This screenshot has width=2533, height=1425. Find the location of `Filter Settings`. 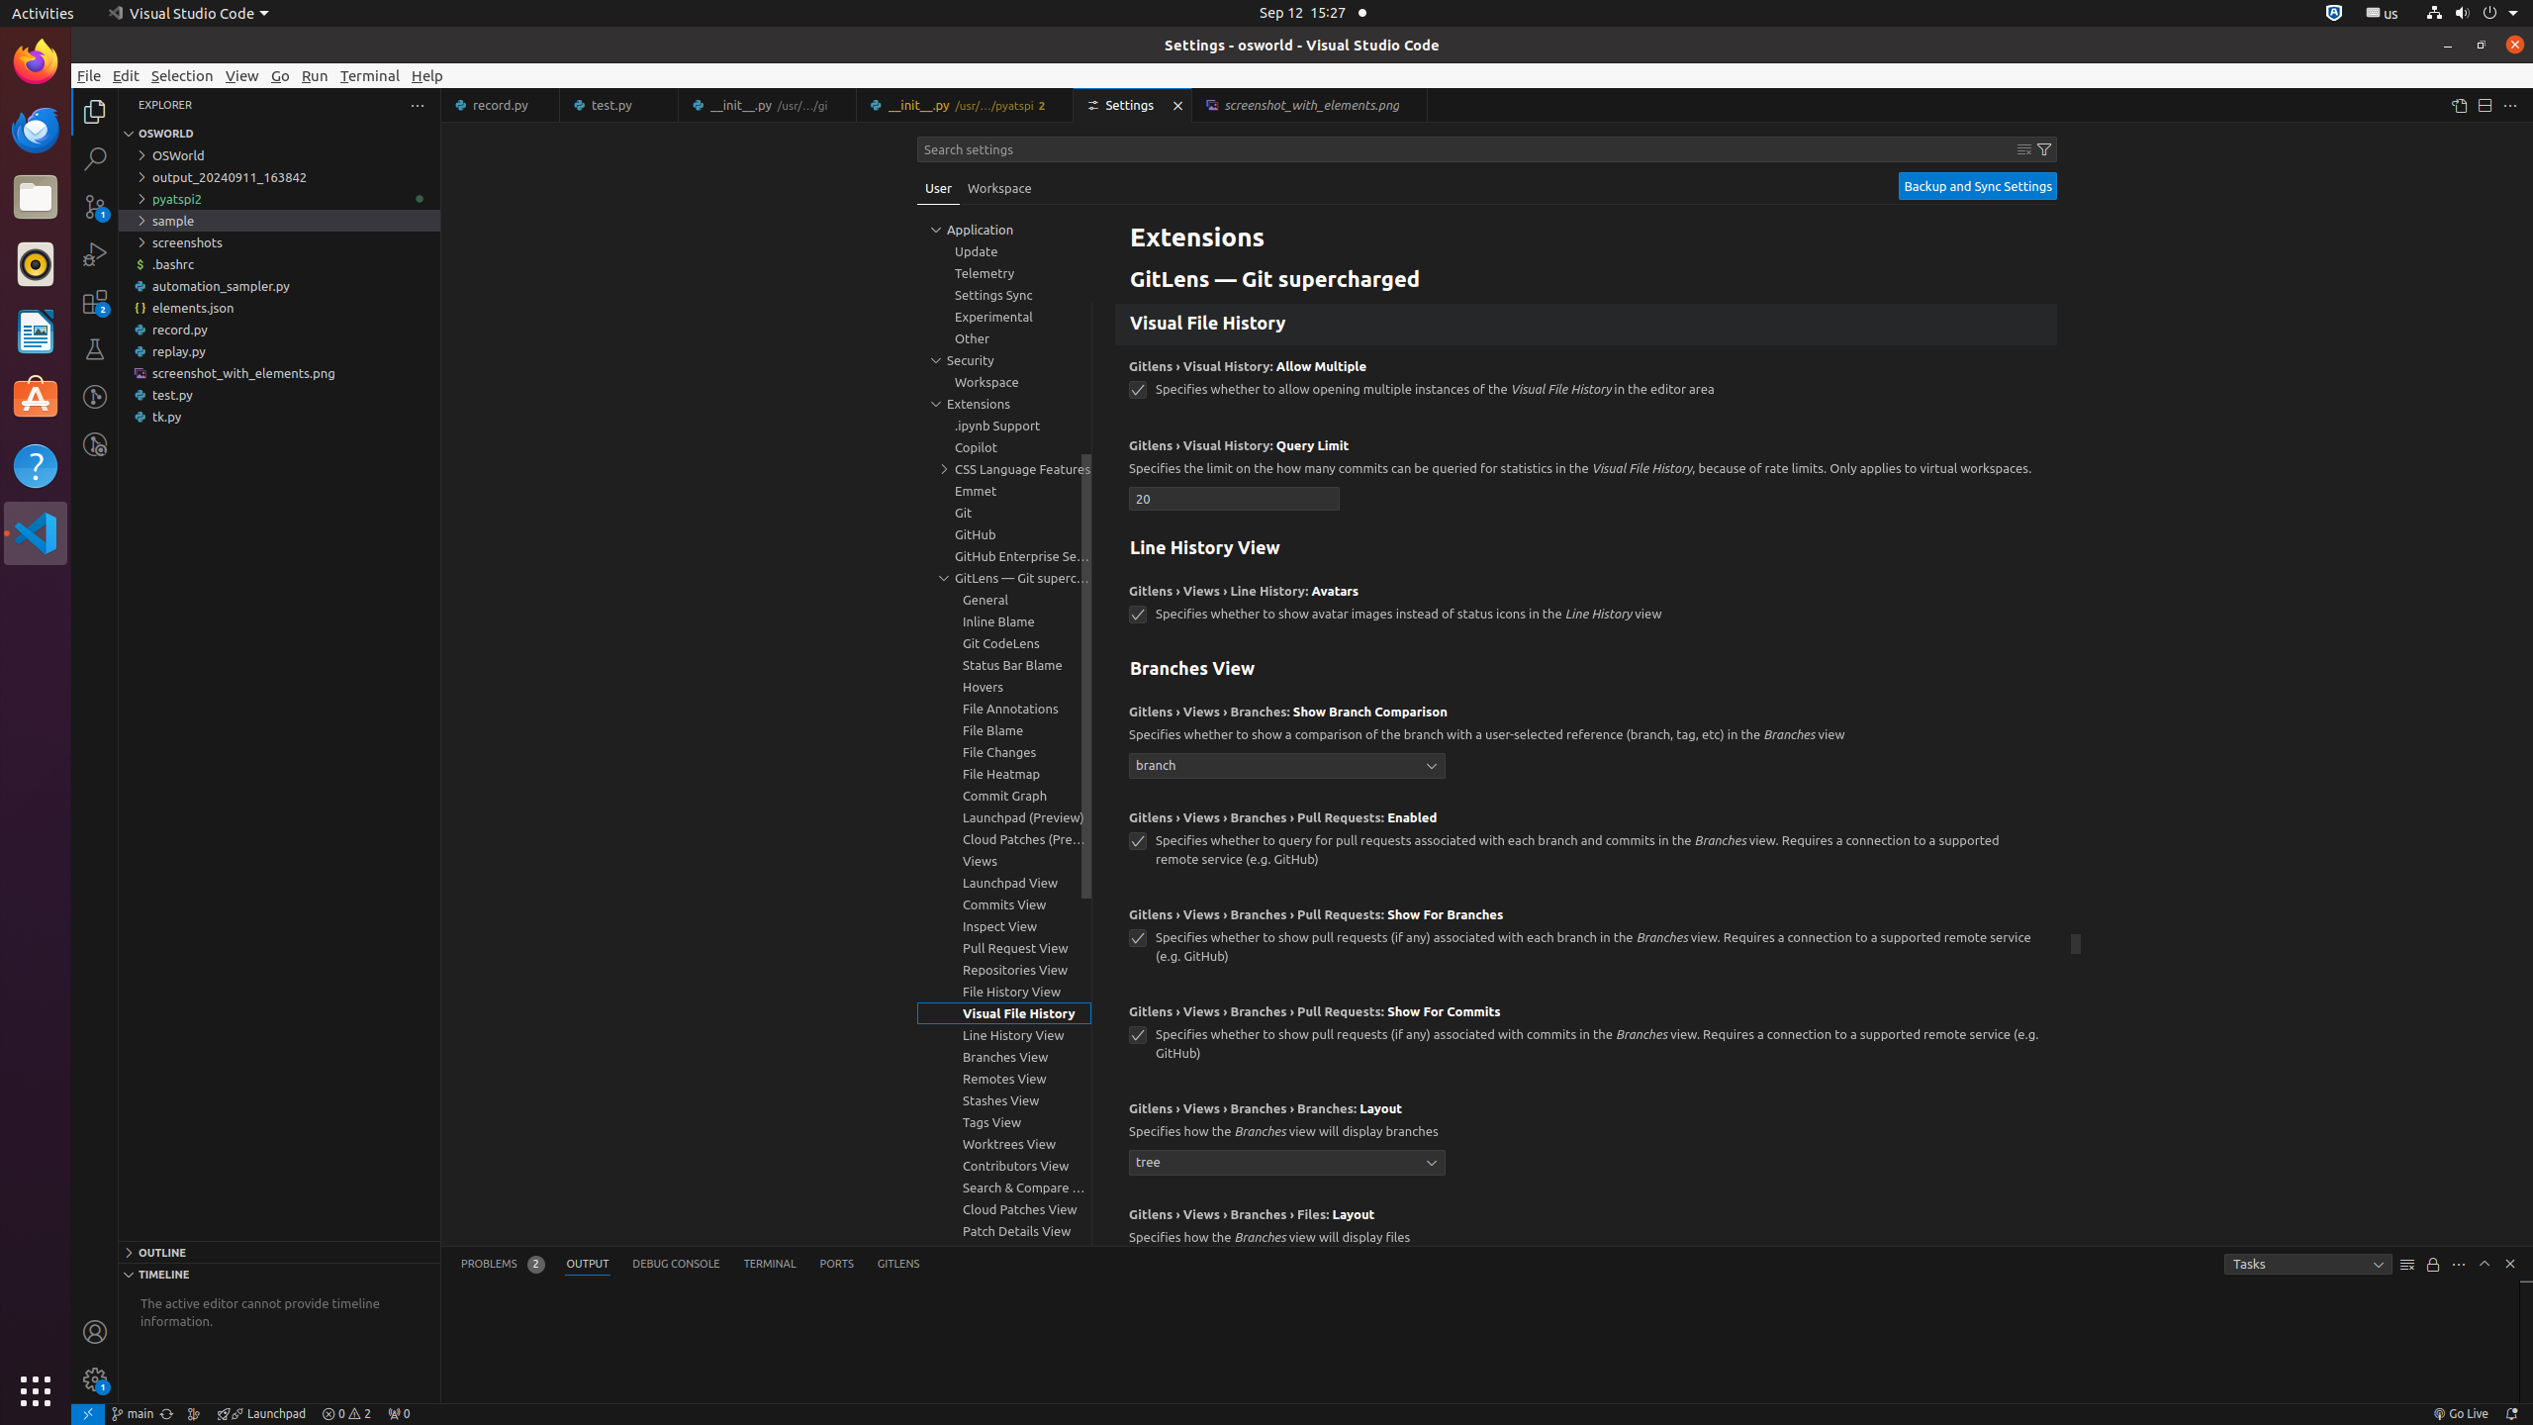

Filter Settings is located at coordinates (2044, 149).